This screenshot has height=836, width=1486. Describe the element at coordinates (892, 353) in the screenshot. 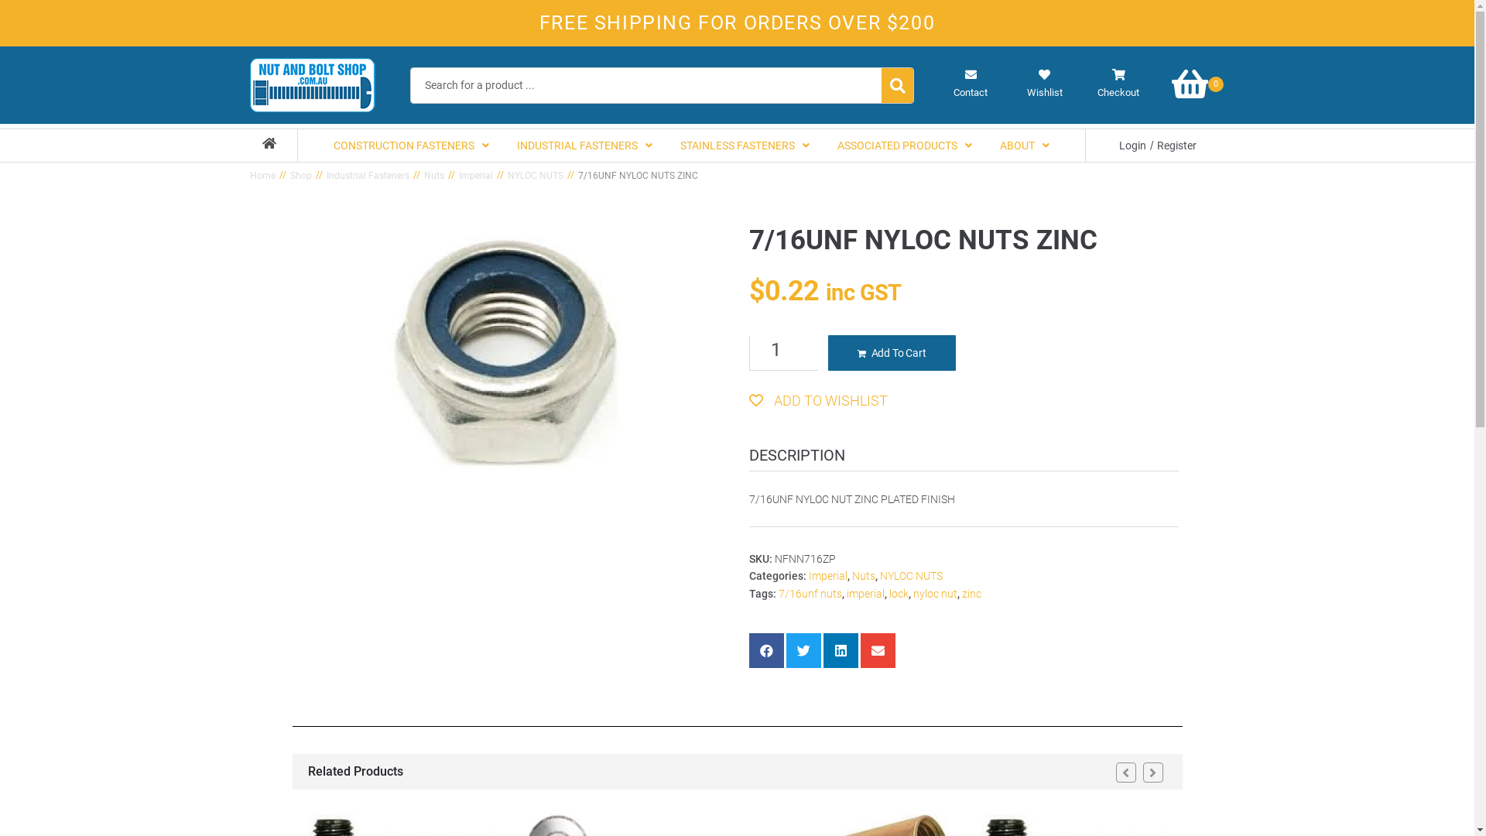

I see `Add To Cart` at that location.